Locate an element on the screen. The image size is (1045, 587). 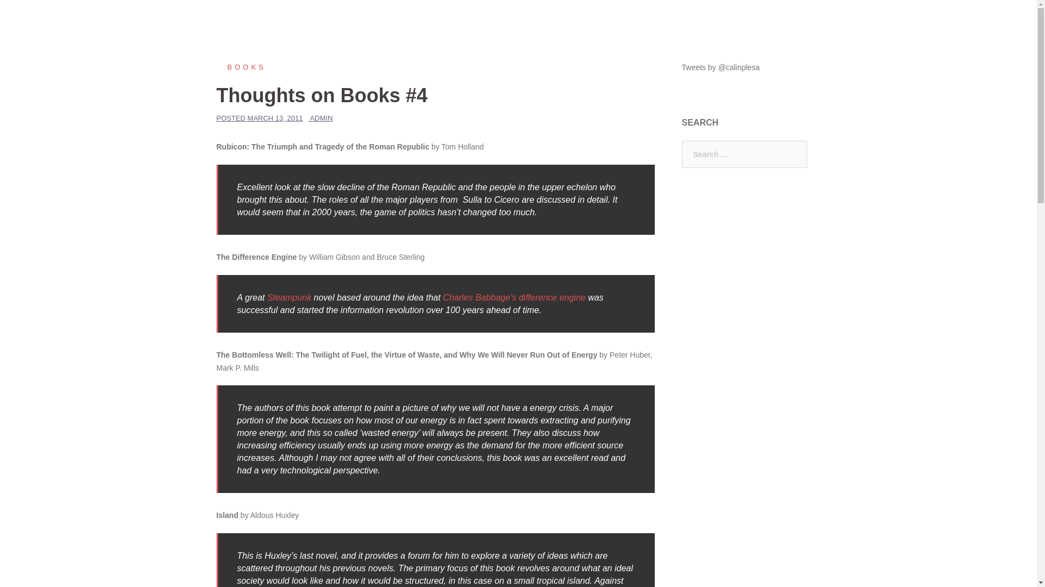
BOOKS is located at coordinates (241, 66).